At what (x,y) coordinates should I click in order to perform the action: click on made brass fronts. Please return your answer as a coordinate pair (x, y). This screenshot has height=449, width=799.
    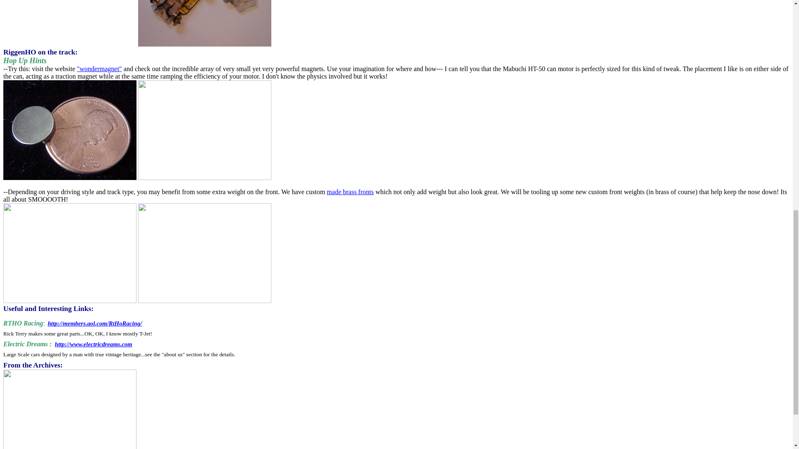
    Looking at the image, I should click on (350, 191).